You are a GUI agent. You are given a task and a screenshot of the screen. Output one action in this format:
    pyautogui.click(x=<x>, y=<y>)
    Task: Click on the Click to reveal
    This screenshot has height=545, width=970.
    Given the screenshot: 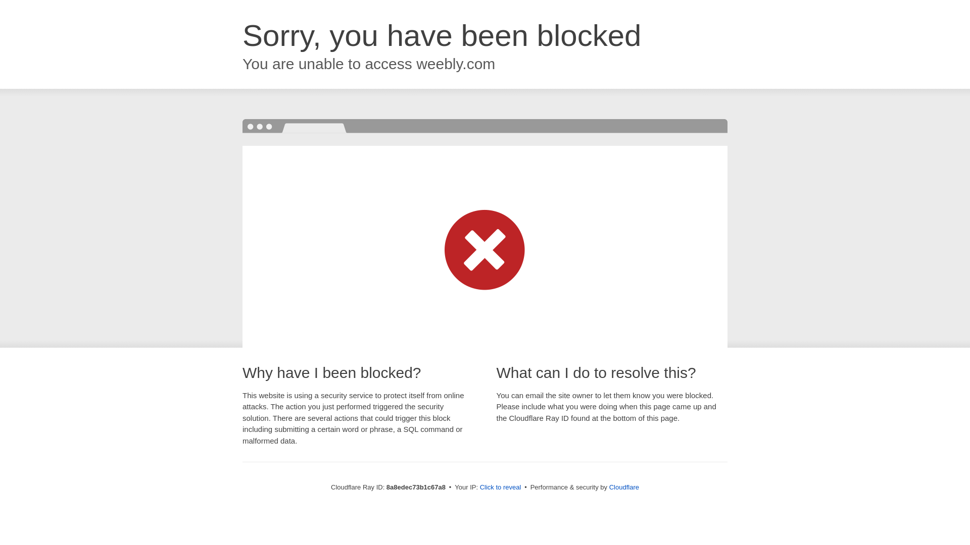 What is the action you would take?
    pyautogui.click(x=501, y=487)
    